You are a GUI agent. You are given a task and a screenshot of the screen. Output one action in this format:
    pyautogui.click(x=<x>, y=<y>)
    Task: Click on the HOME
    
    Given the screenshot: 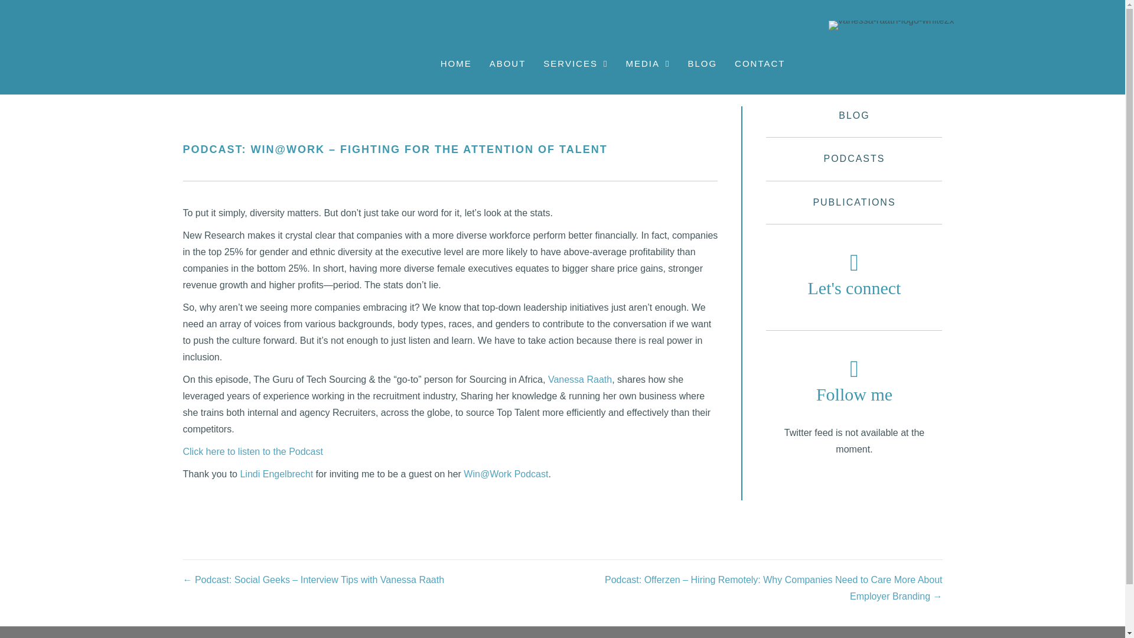 What is the action you would take?
    pyautogui.click(x=456, y=63)
    